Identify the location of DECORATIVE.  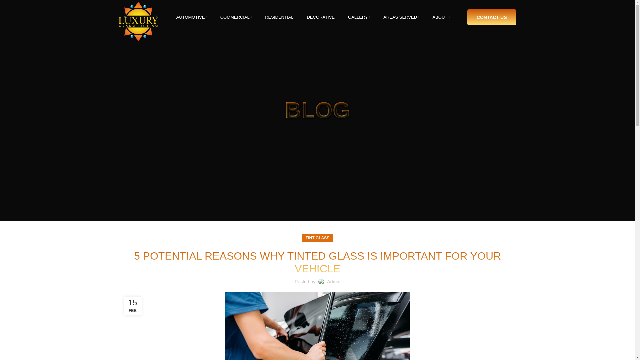
(321, 17).